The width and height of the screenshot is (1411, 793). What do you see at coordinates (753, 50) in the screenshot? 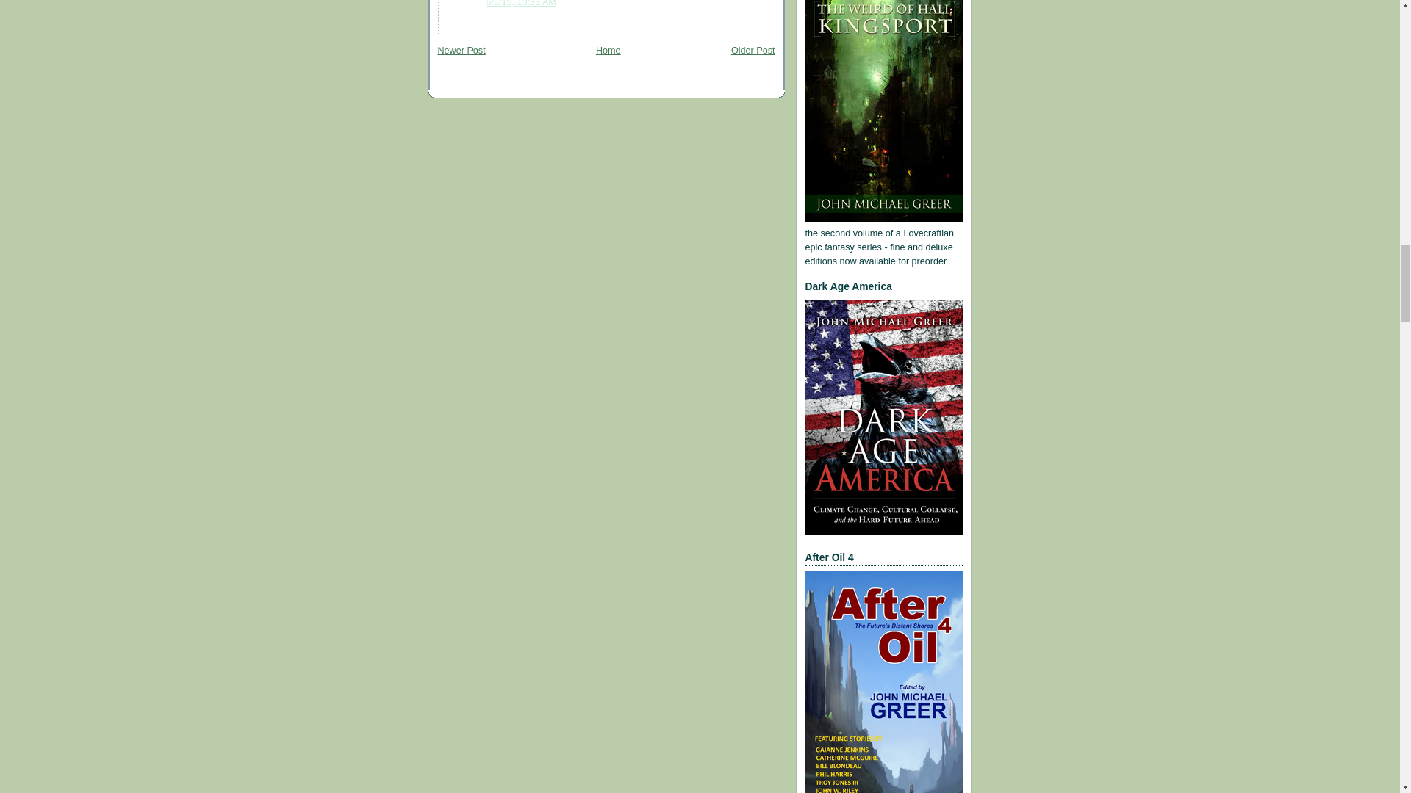
I see `Older Post` at bounding box center [753, 50].